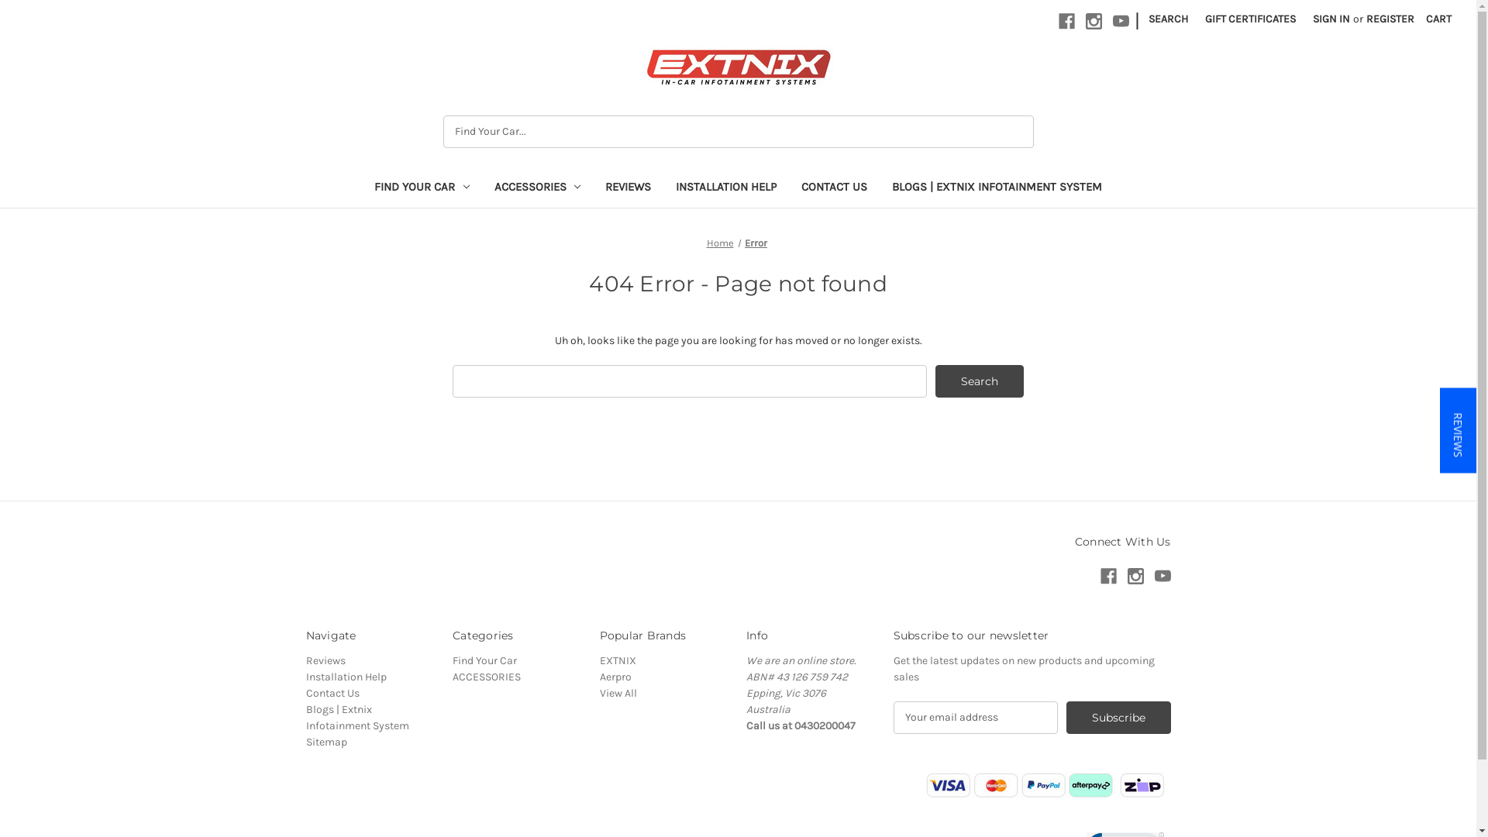  What do you see at coordinates (422, 189) in the screenshot?
I see `FIND YOUR CAR` at bounding box center [422, 189].